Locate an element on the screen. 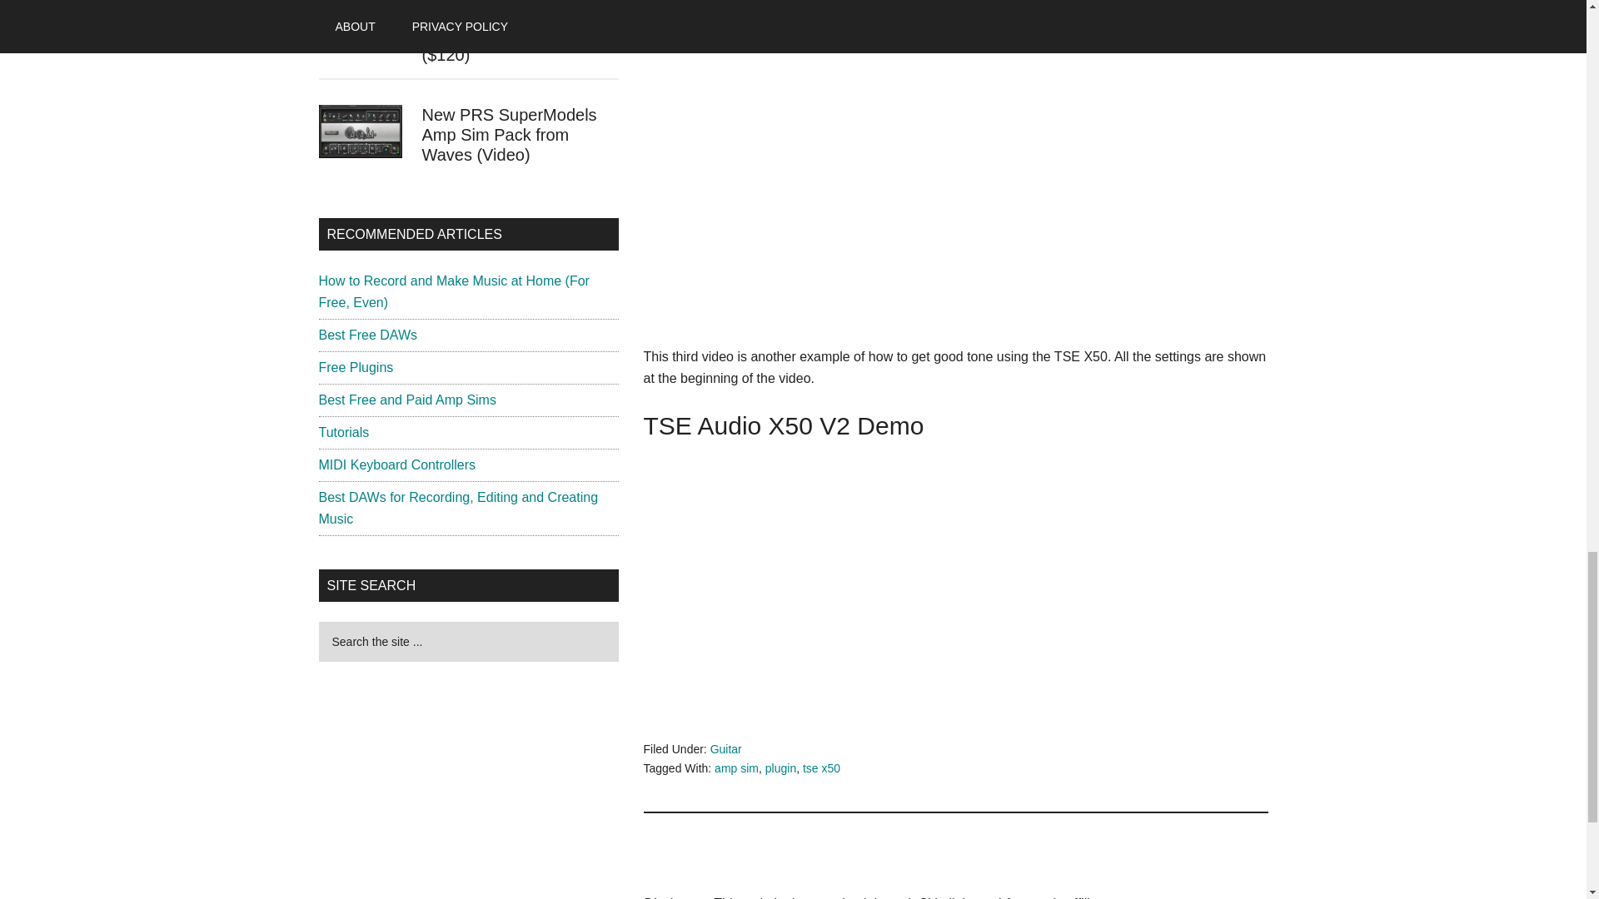 Image resolution: width=1599 pixels, height=899 pixels. plugin is located at coordinates (781, 767).